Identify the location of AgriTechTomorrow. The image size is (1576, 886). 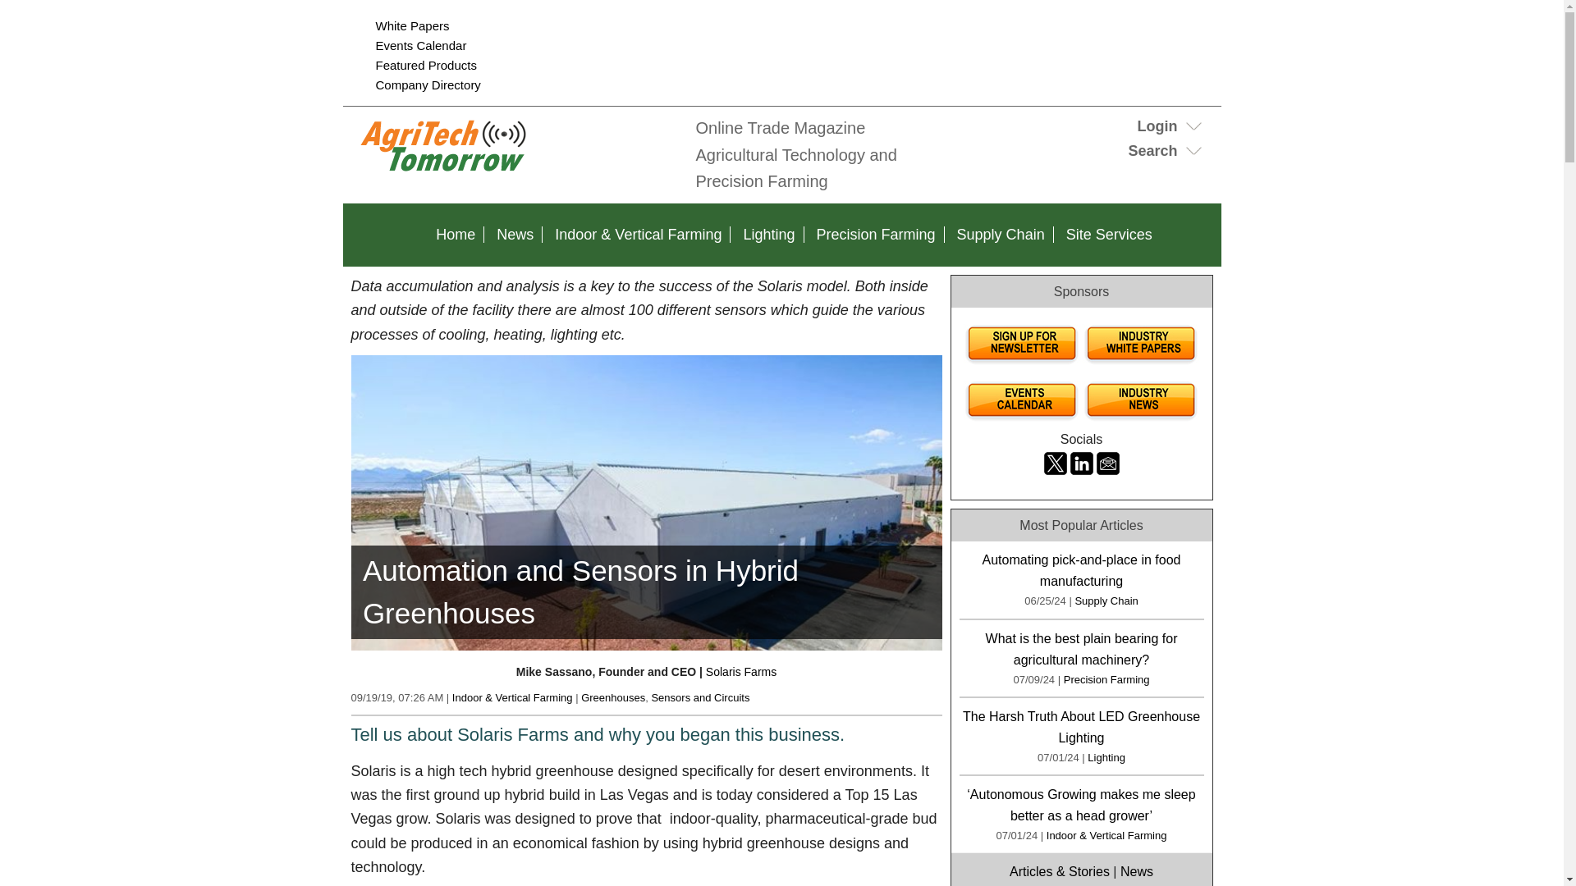
(515, 172).